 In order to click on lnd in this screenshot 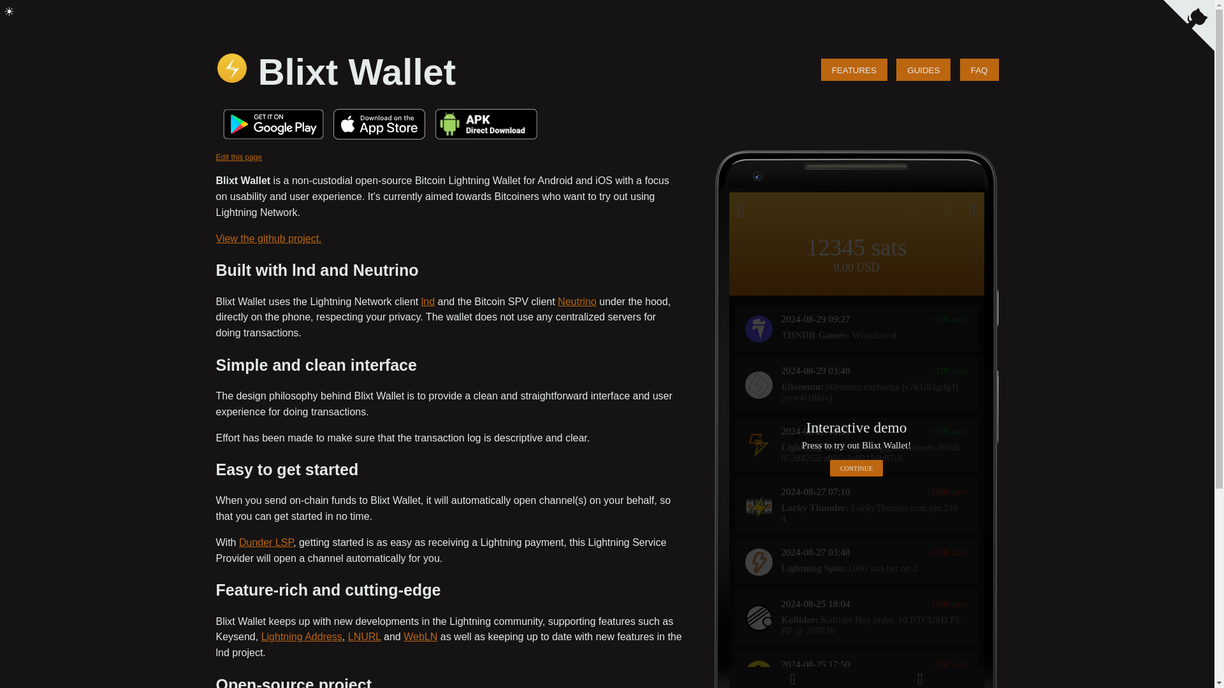, I will do `click(427, 301)`.